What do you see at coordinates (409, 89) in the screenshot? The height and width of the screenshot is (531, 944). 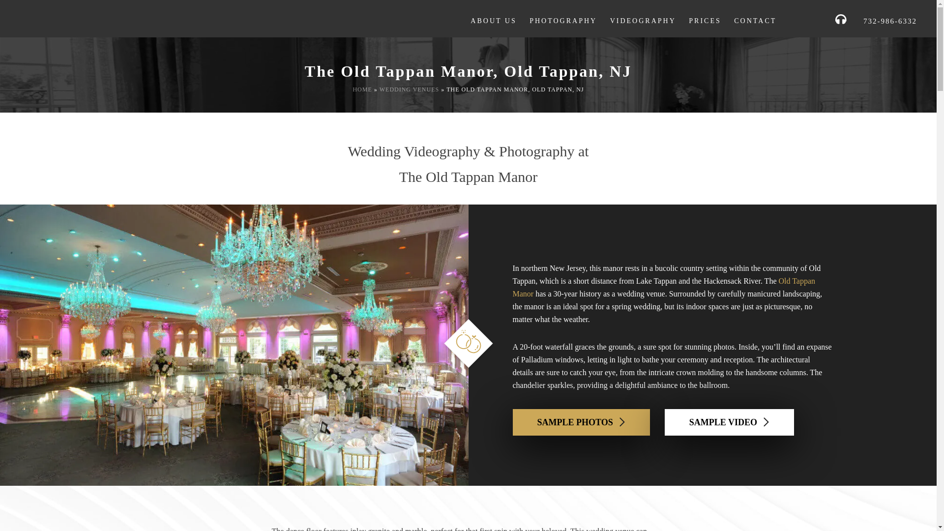 I see `WEDDING VENUES` at bounding box center [409, 89].